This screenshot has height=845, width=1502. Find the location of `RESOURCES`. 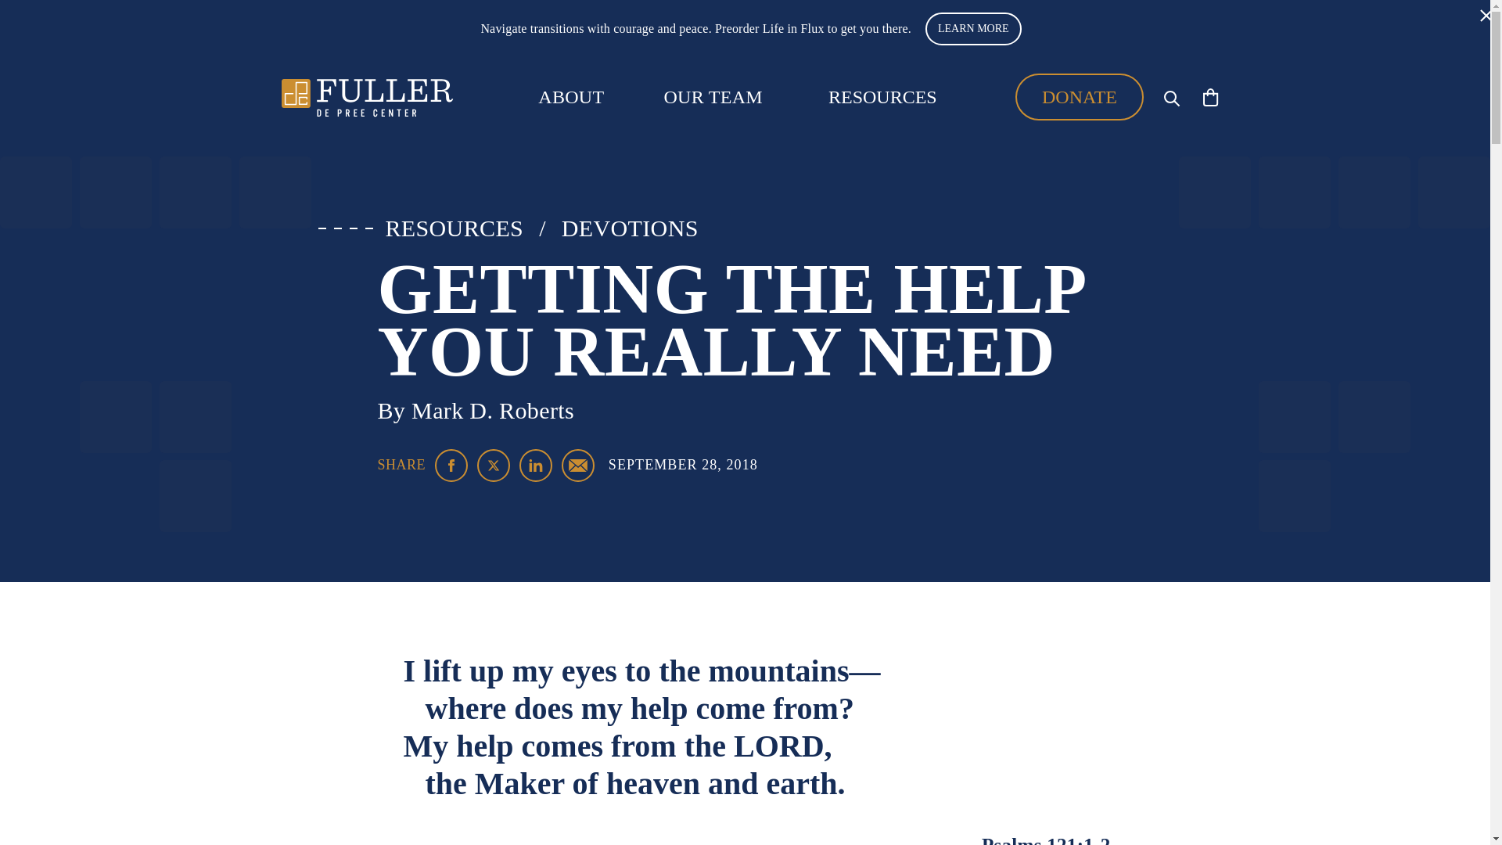

RESOURCES is located at coordinates (882, 96).